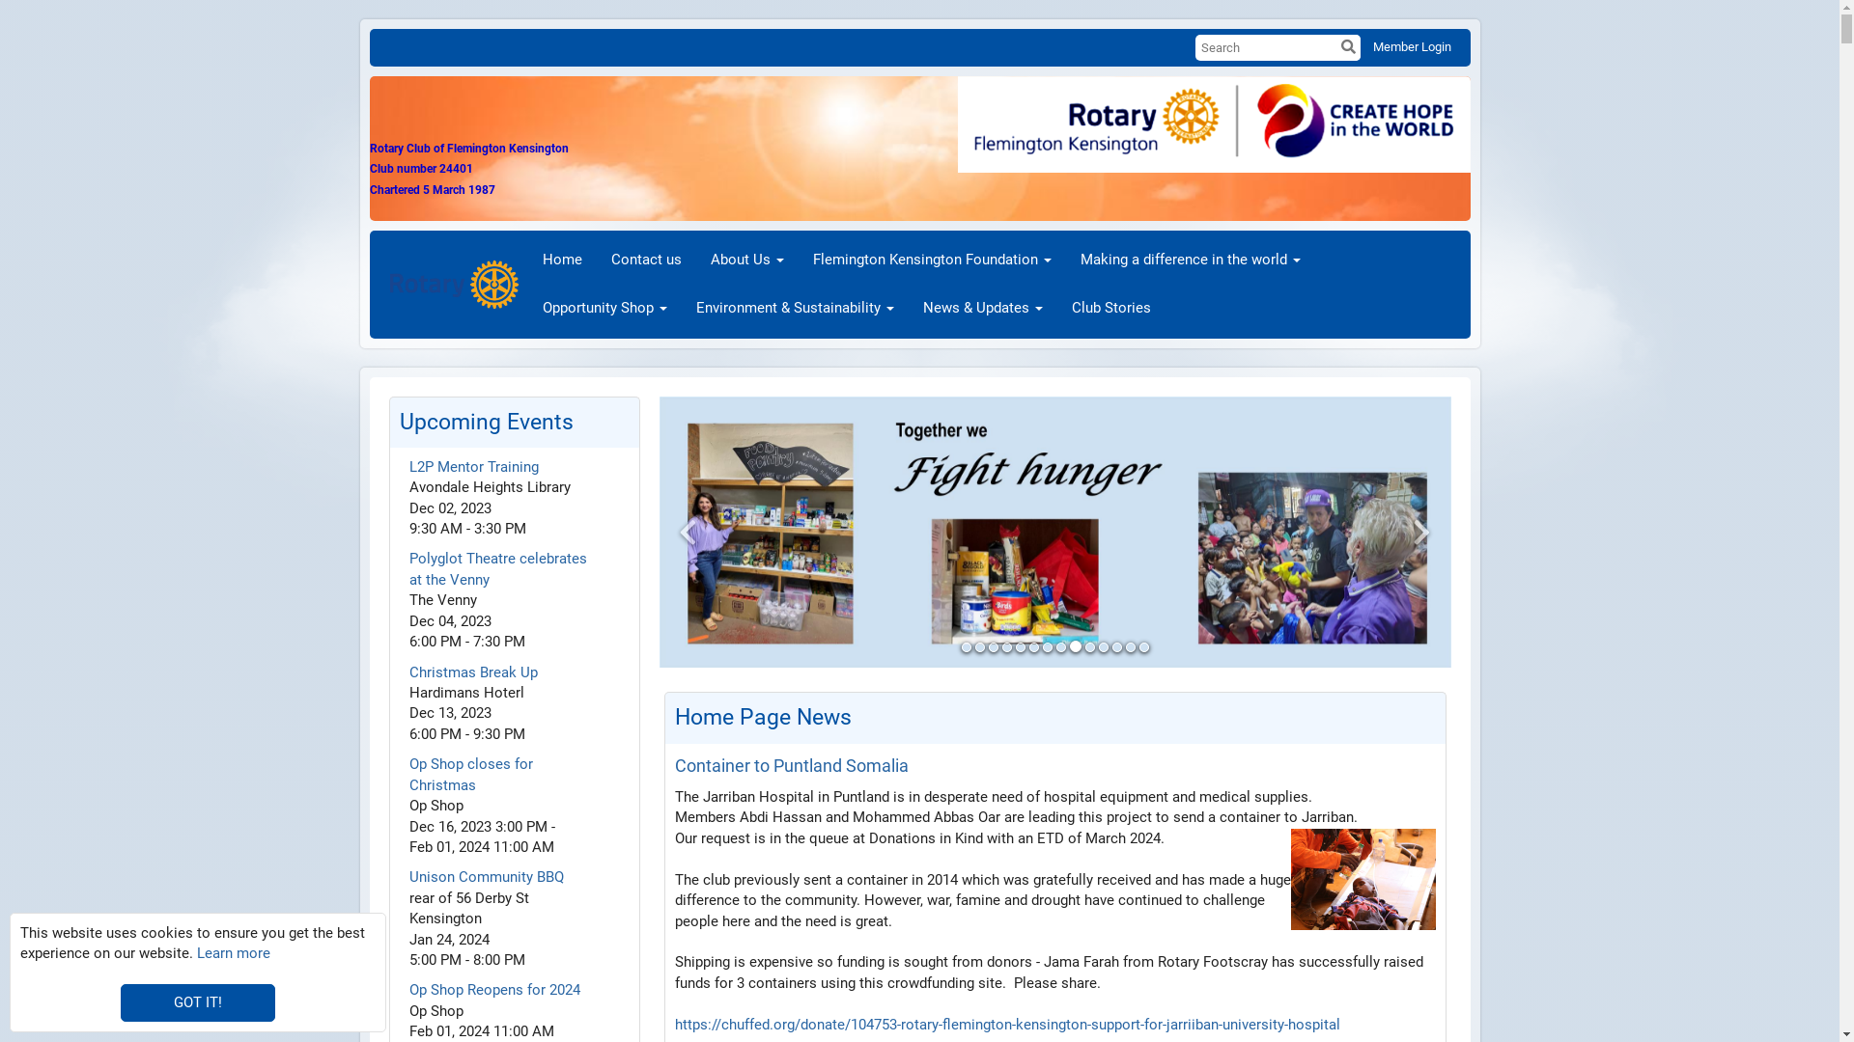 Image resolution: width=1854 pixels, height=1042 pixels. Describe the element at coordinates (471, 774) in the screenshot. I see `Op Shop closes for Christmas` at that location.